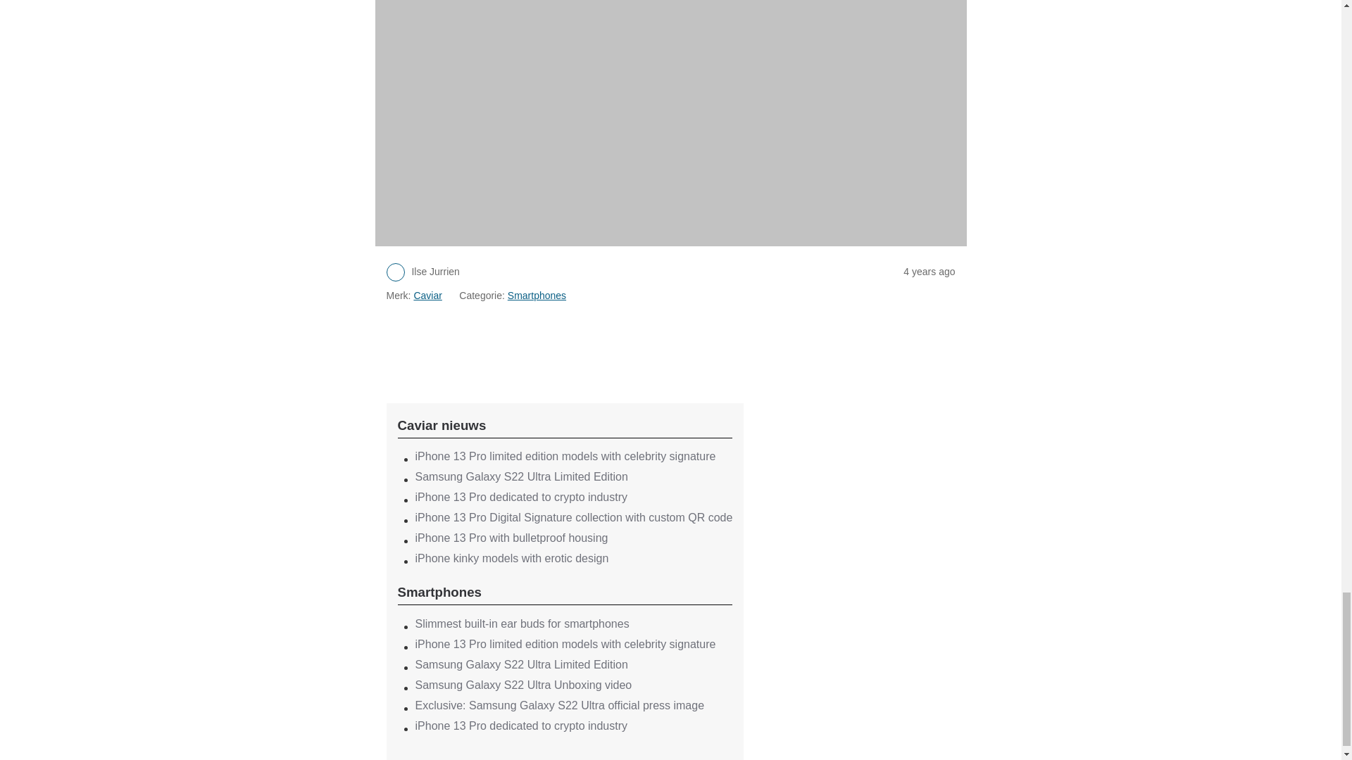 The width and height of the screenshot is (1352, 760). Describe the element at coordinates (522, 623) in the screenshot. I see `Slimmest built-in ear buds for smartphones` at that location.